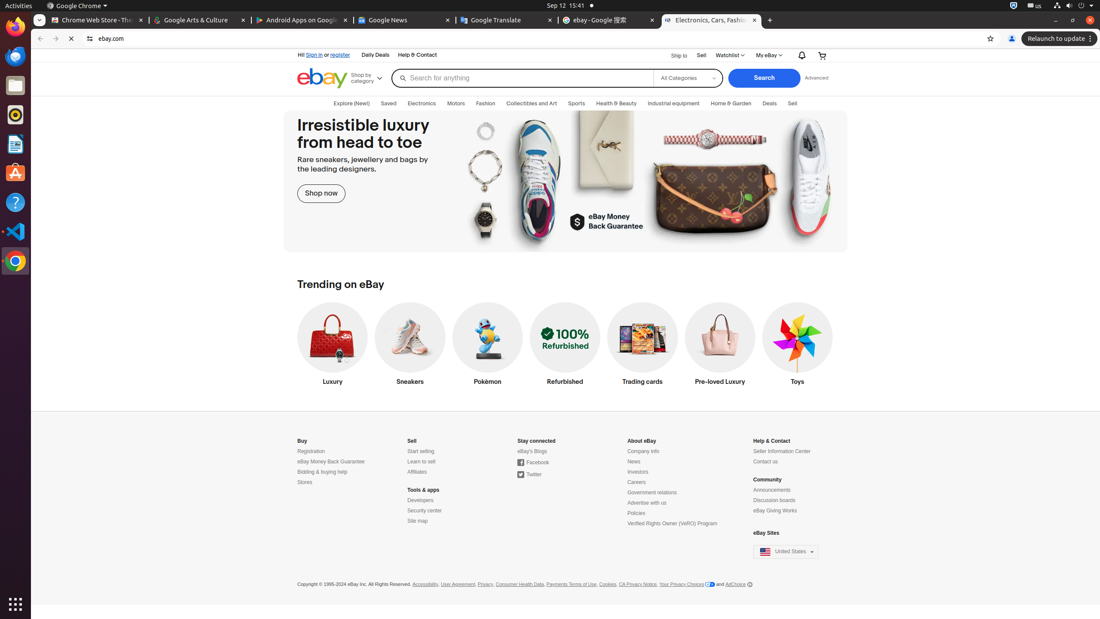 The height and width of the screenshot is (619, 1100). What do you see at coordinates (775, 511) in the screenshot?
I see `eBay Giving Works` at bounding box center [775, 511].